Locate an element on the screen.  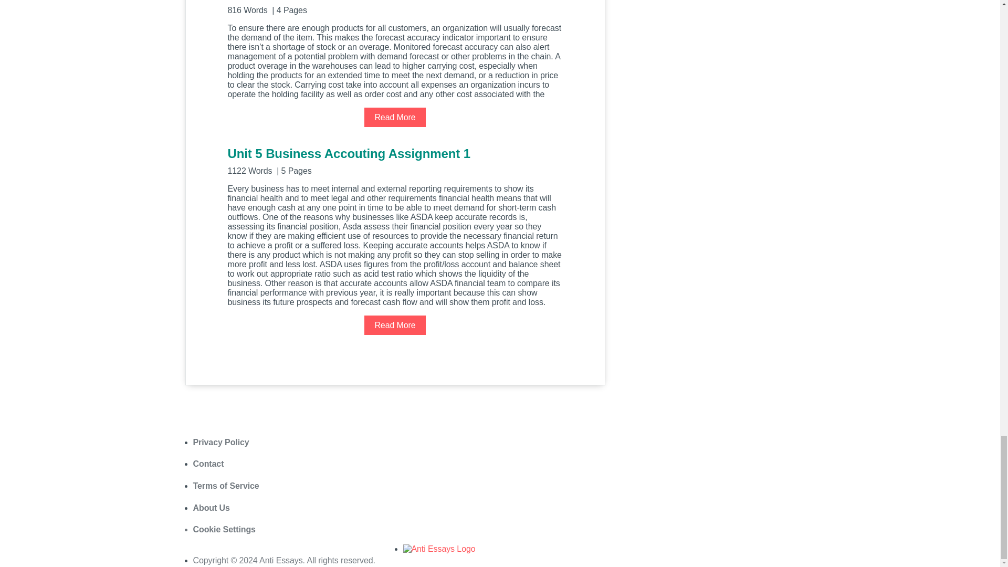
Iscom 370 Supply Chain Kpi is located at coordinates (395, 7).